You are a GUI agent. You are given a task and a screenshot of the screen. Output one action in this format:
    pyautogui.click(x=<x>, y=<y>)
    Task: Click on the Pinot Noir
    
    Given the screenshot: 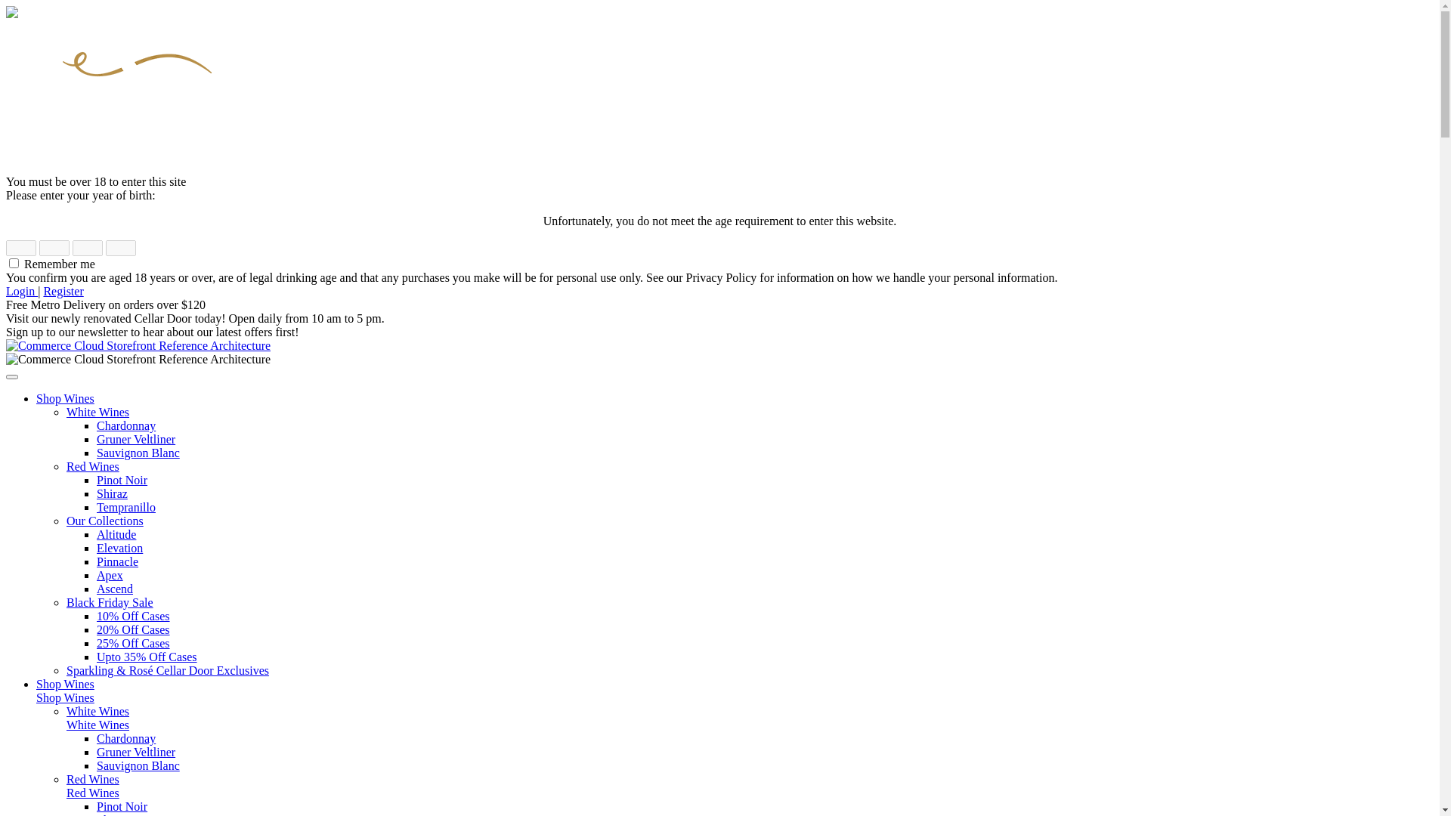 What is the action you would take?
    pyautogui.click(x=122, y=807)
    